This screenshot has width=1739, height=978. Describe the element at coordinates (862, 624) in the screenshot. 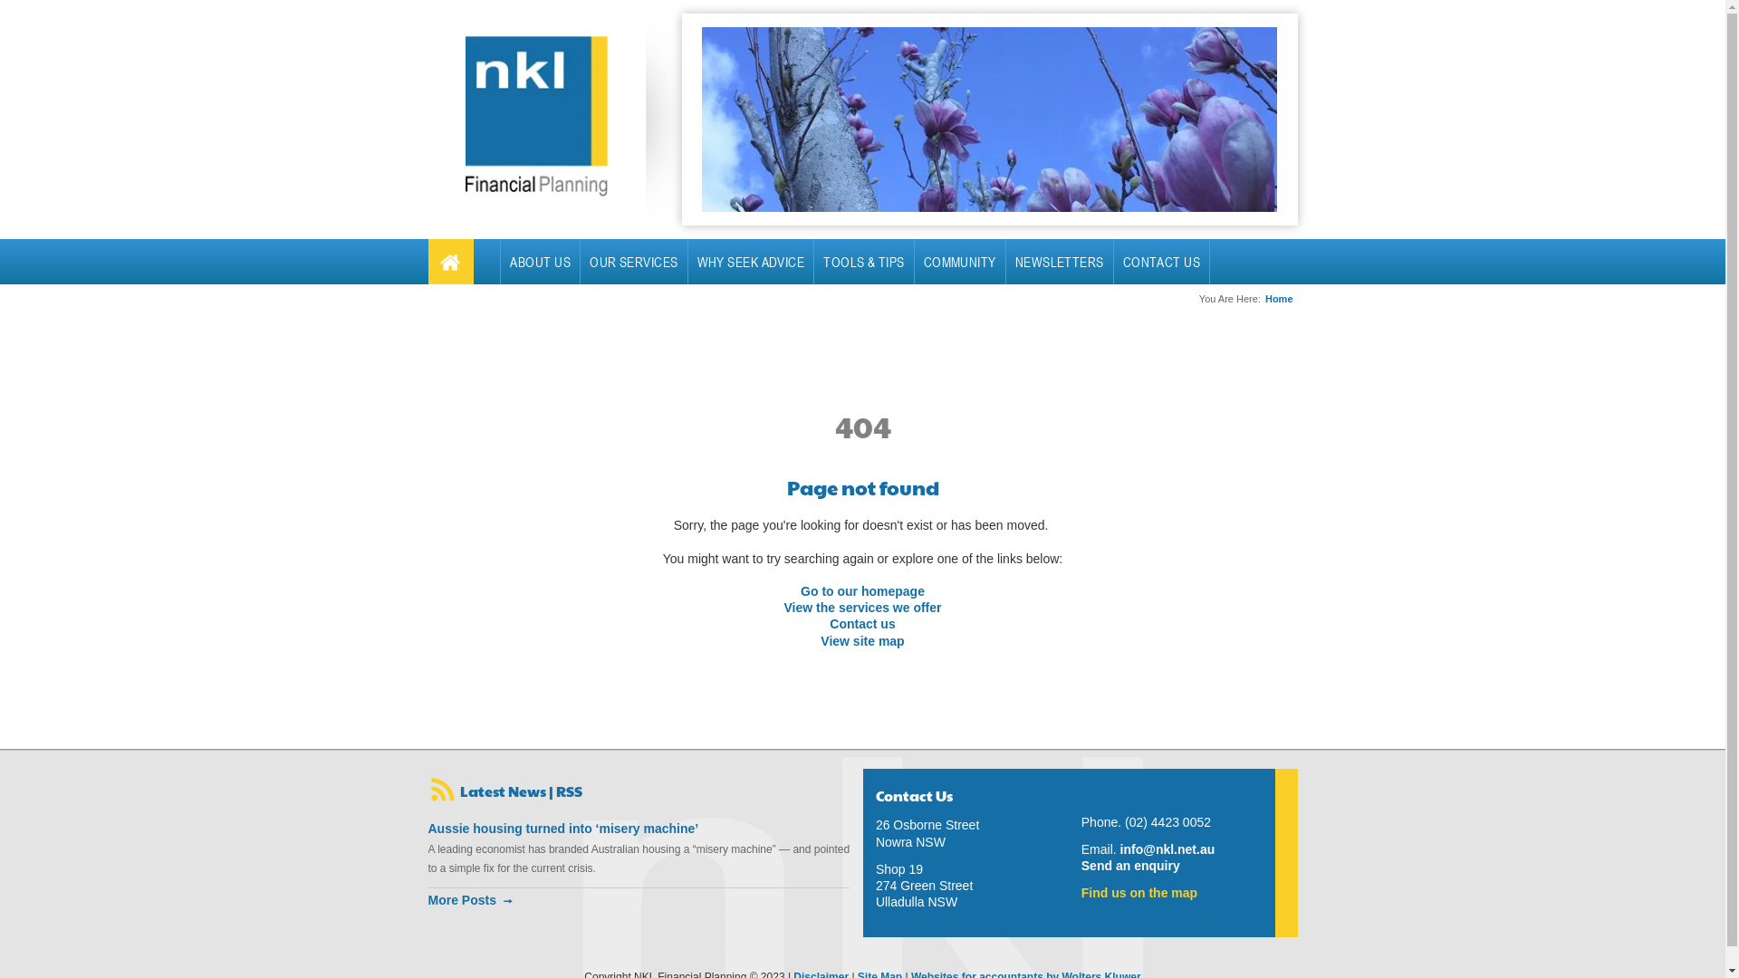

I see `Contact us` at that location.